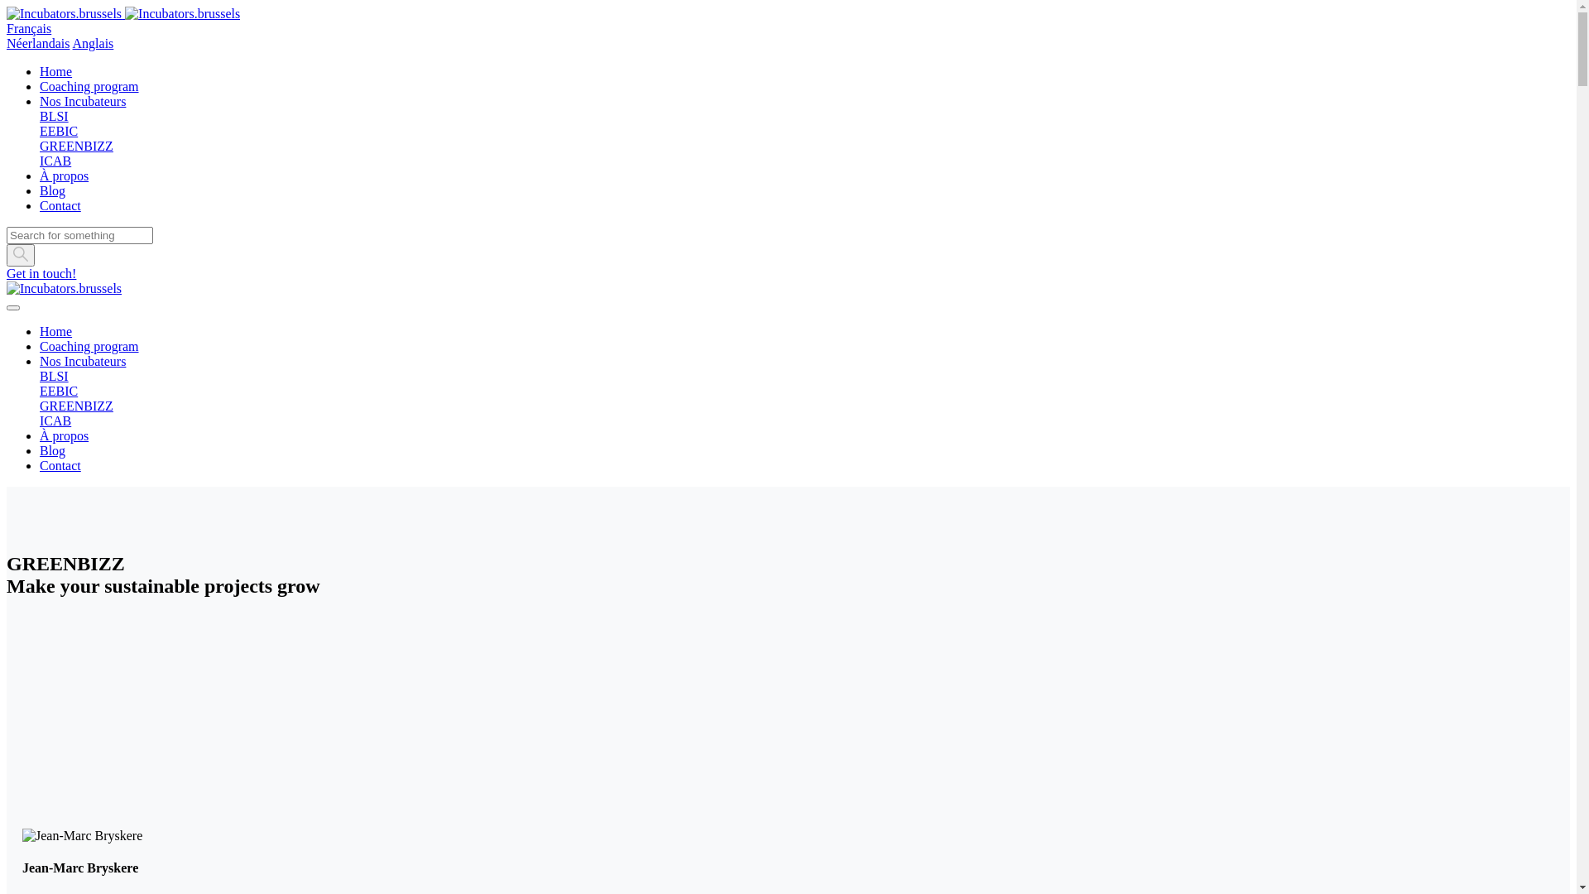 This screenshot has height=894, width=1589. I want to click on GREENBIZZ, so click(76, 406).